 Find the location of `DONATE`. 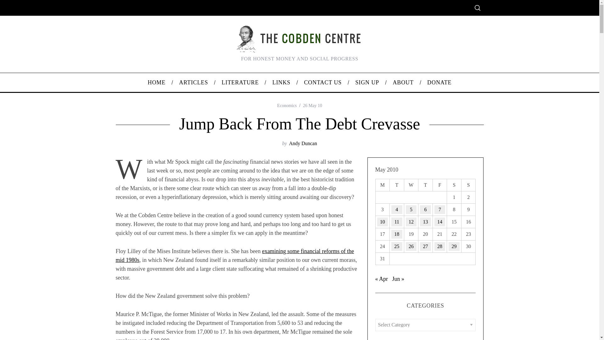

DONATE is located at coordinates (439, 82).